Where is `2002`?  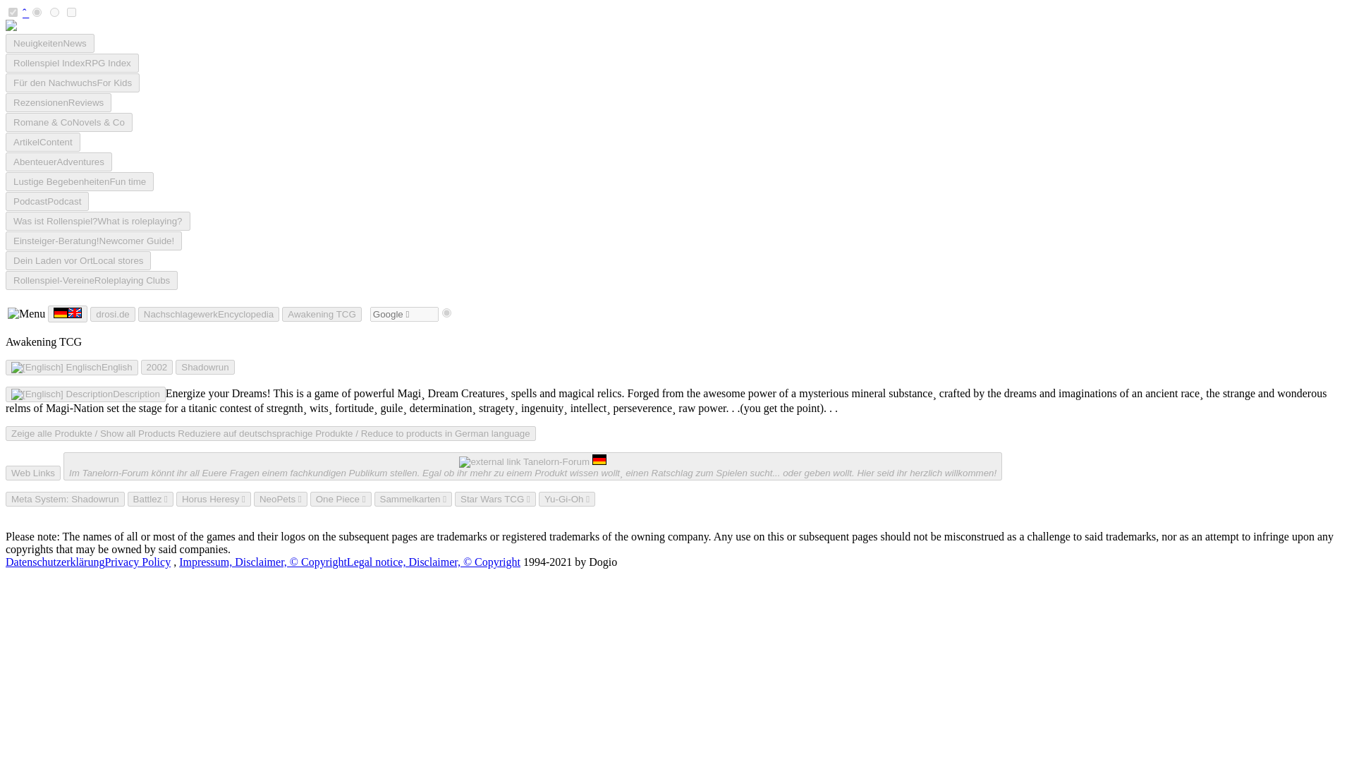
2002 is located at coordinates (157, 367).